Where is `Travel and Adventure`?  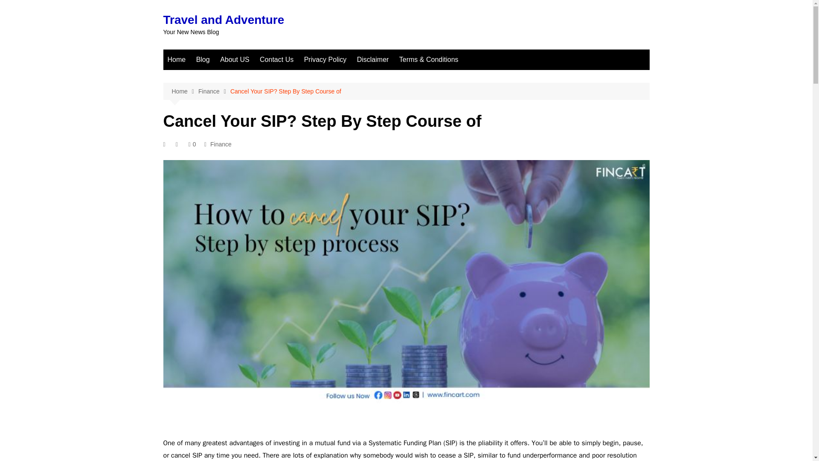 Travel and Adventure is located at coordinates (224, 20).